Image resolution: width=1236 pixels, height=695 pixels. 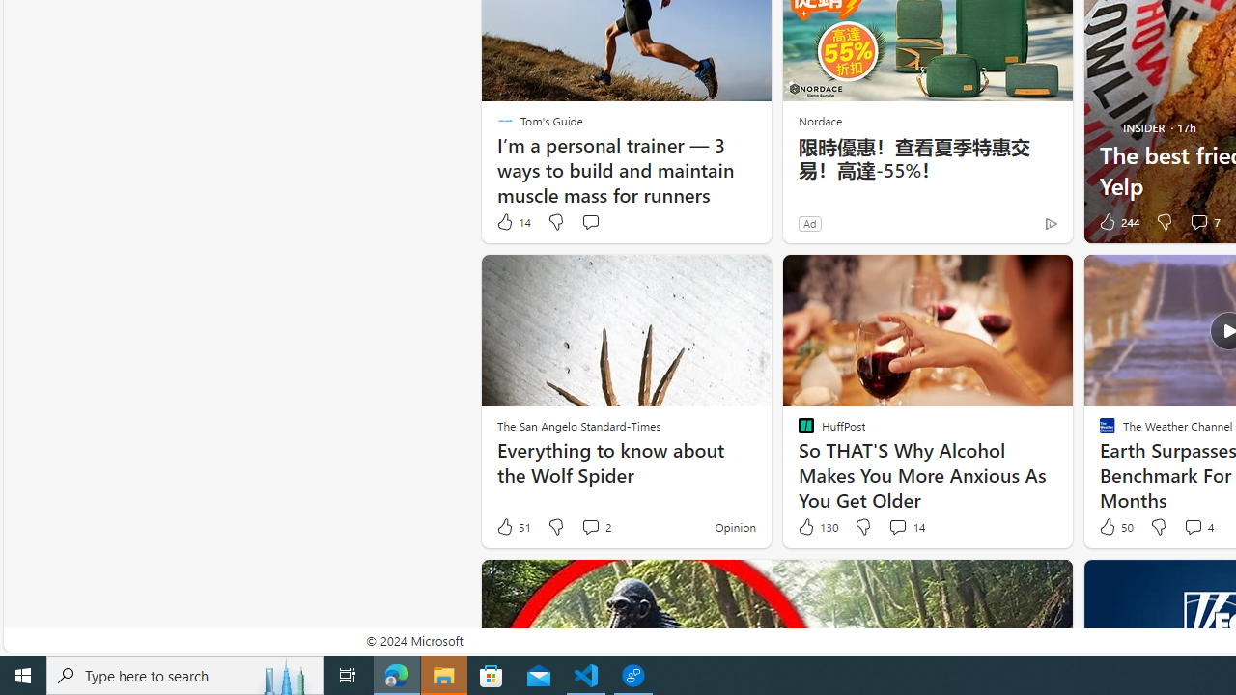 I want to click on 50 Like, so click(x=1114, y=527).